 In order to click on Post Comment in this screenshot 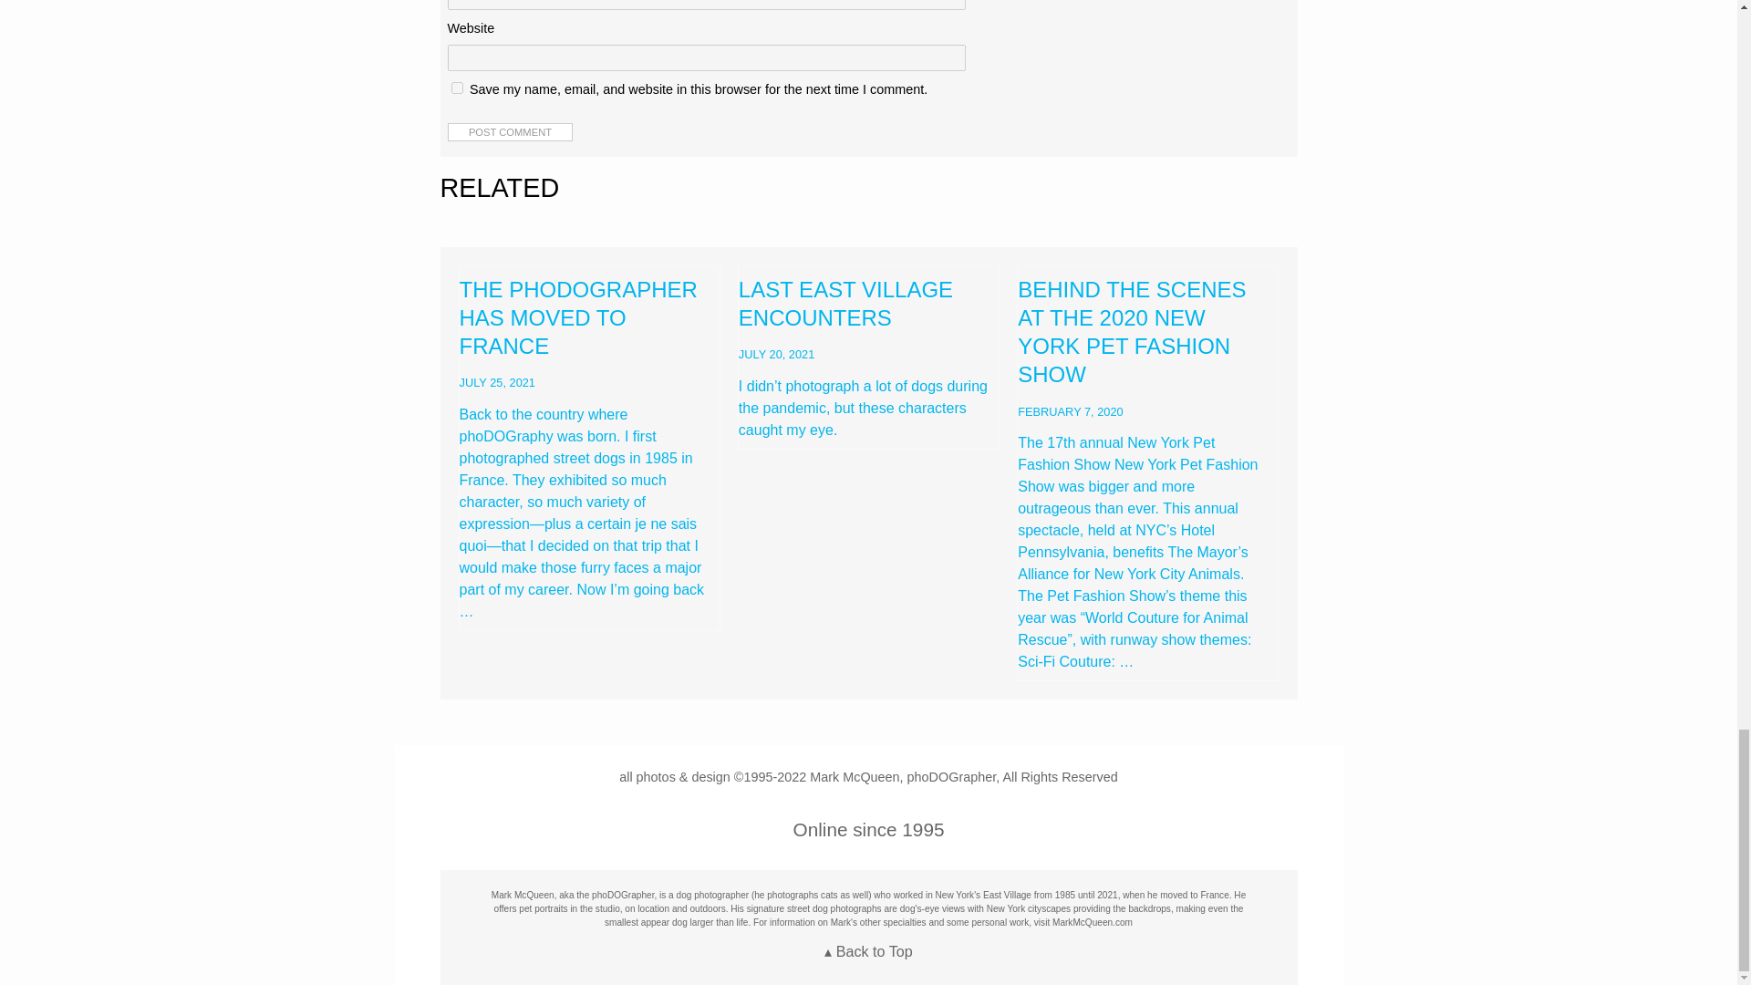, I will do `click(509, 132)`.